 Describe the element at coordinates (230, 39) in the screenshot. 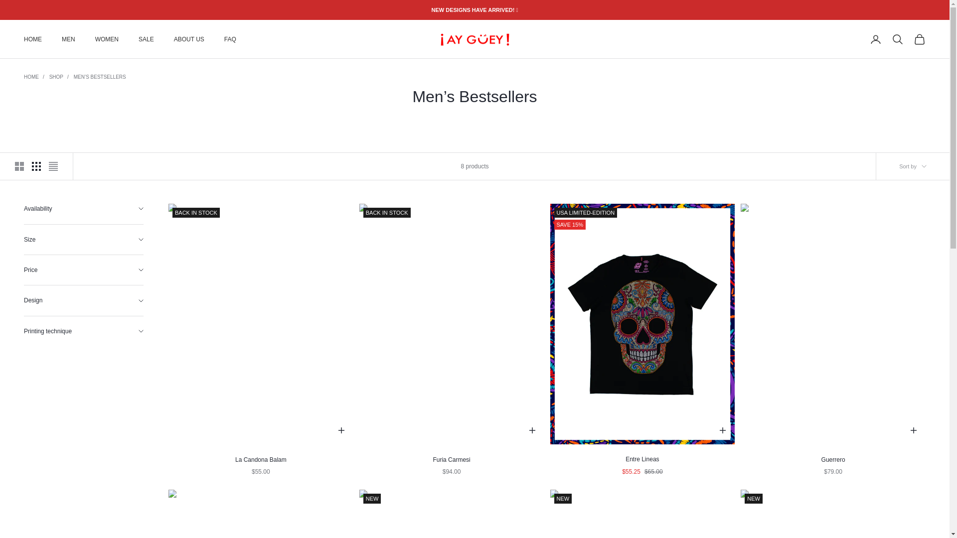

I see `FAQ` at that location.